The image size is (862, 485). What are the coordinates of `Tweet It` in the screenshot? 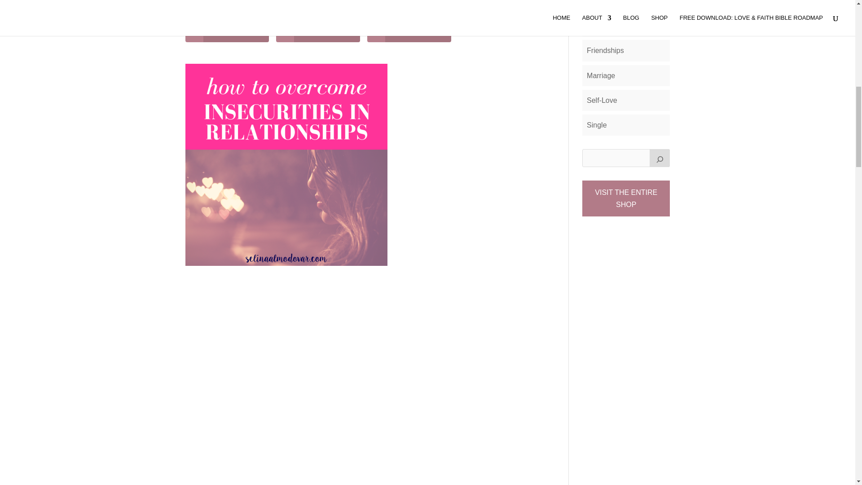 It's located at (409, 33).